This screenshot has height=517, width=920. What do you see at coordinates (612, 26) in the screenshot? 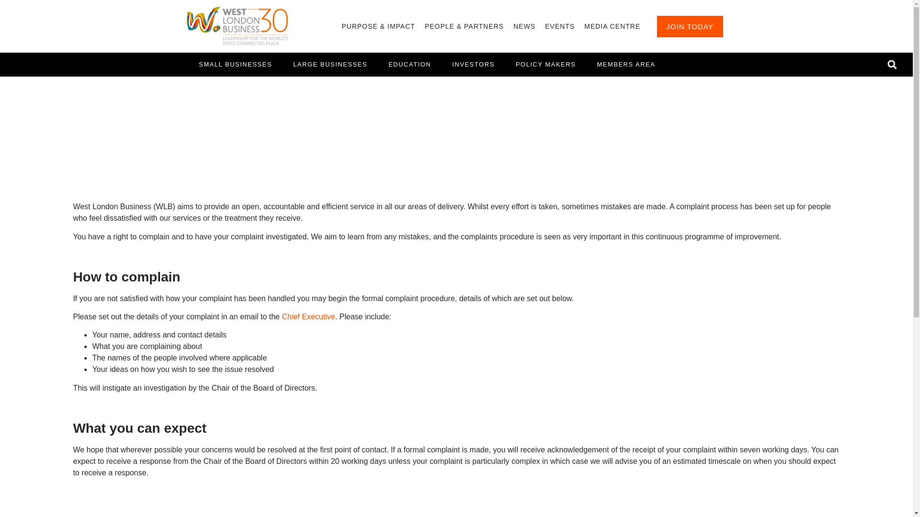
I see `MEDIA CENTRE` at bounding box center [612, 26].